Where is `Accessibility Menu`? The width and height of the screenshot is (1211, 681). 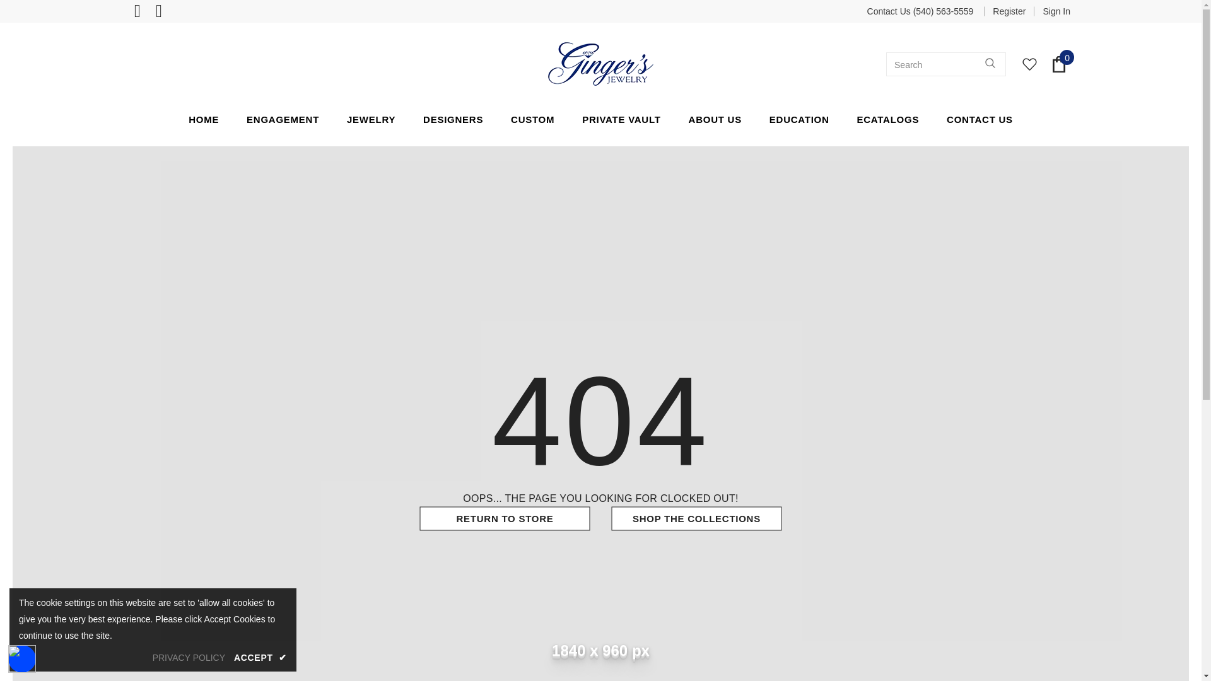
Accessibility Menu is located at coordinates (22, 658).